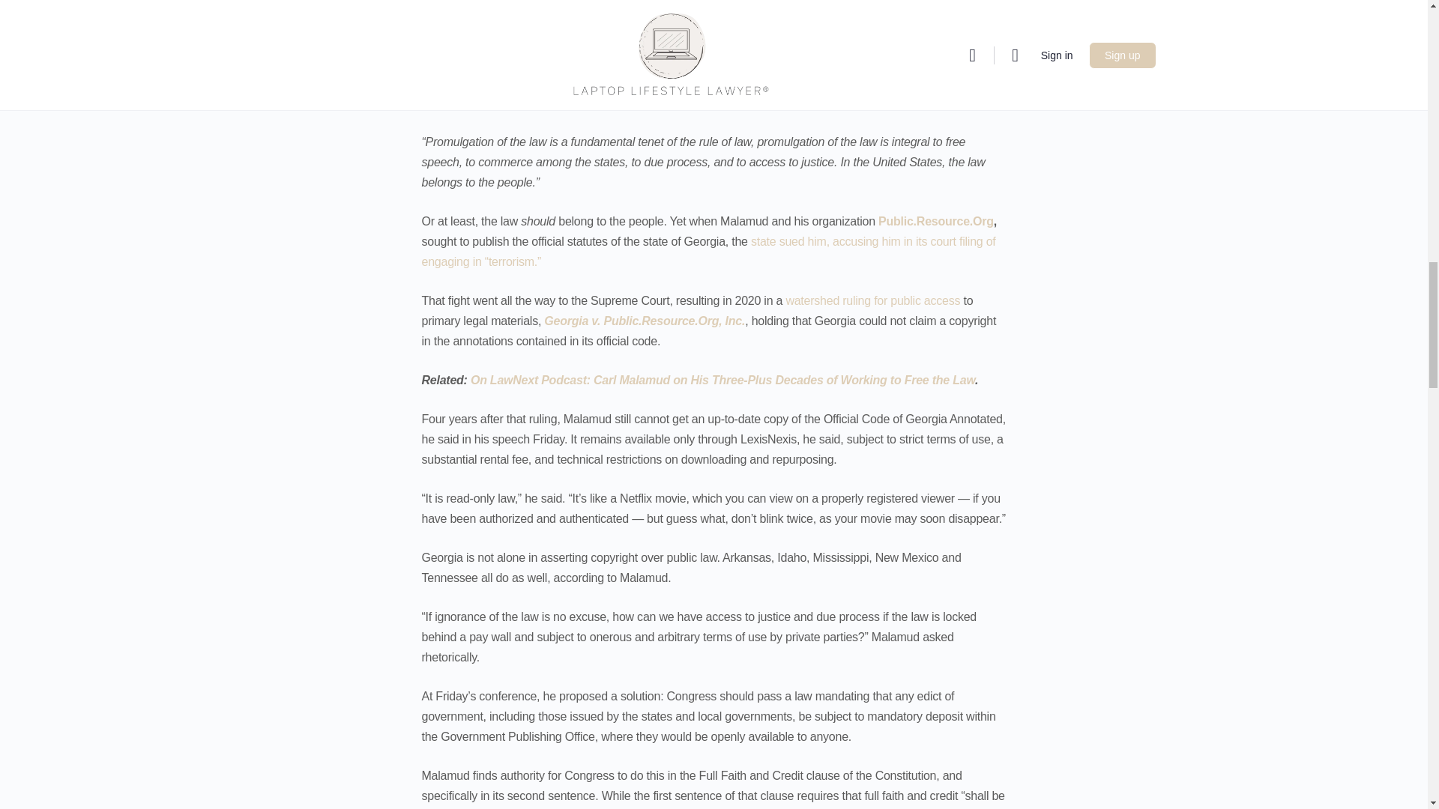 This screenshot has width=1439, height=809. I want to click on state sued him, so click(788, 241).